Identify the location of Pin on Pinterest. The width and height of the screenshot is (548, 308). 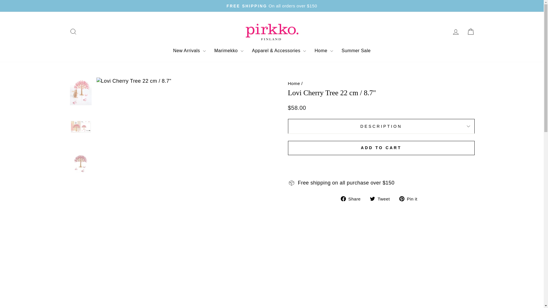
(410, 198).